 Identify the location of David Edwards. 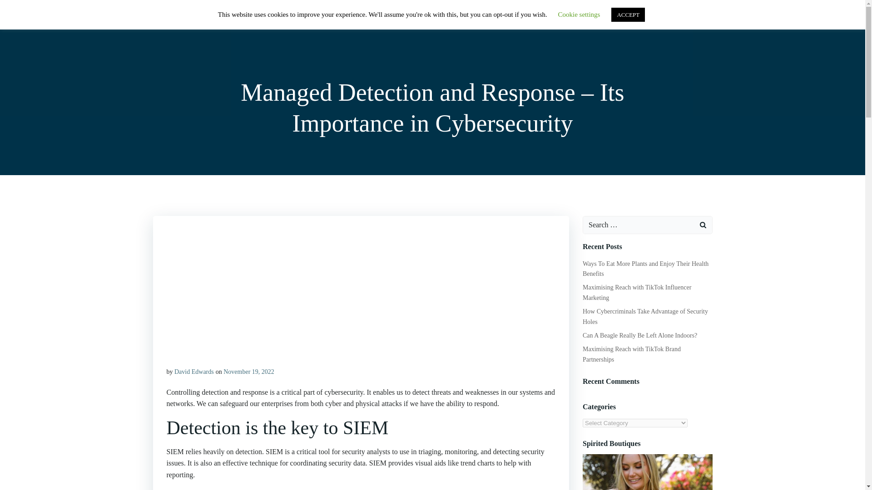
(194, 372).